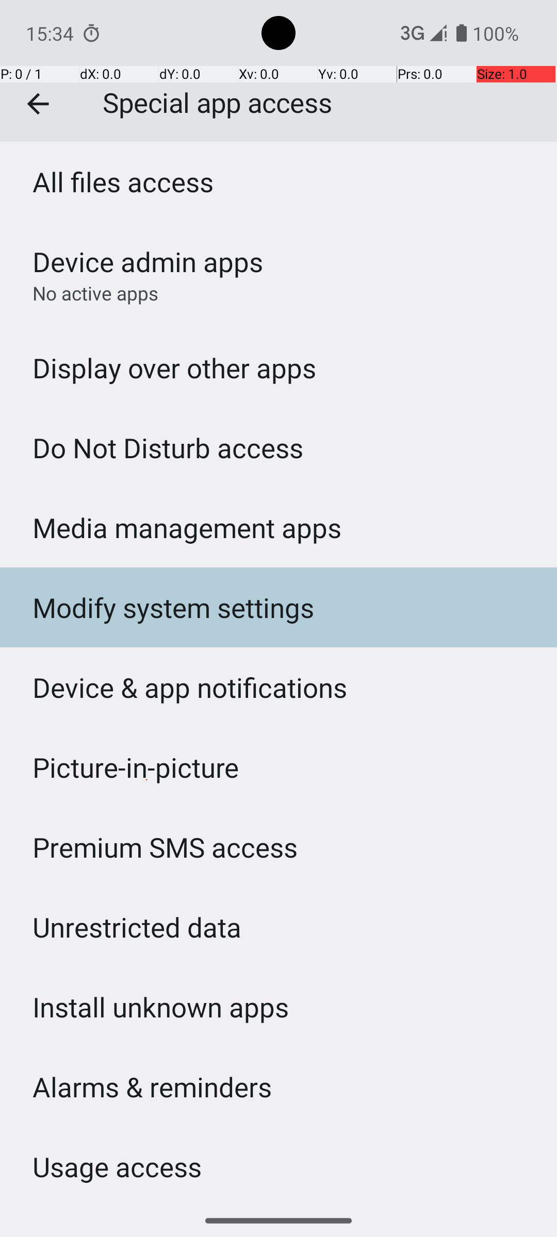 The height and width of the screenshot is (1237, 557). I want to click on Special app access, so click(278, 71).